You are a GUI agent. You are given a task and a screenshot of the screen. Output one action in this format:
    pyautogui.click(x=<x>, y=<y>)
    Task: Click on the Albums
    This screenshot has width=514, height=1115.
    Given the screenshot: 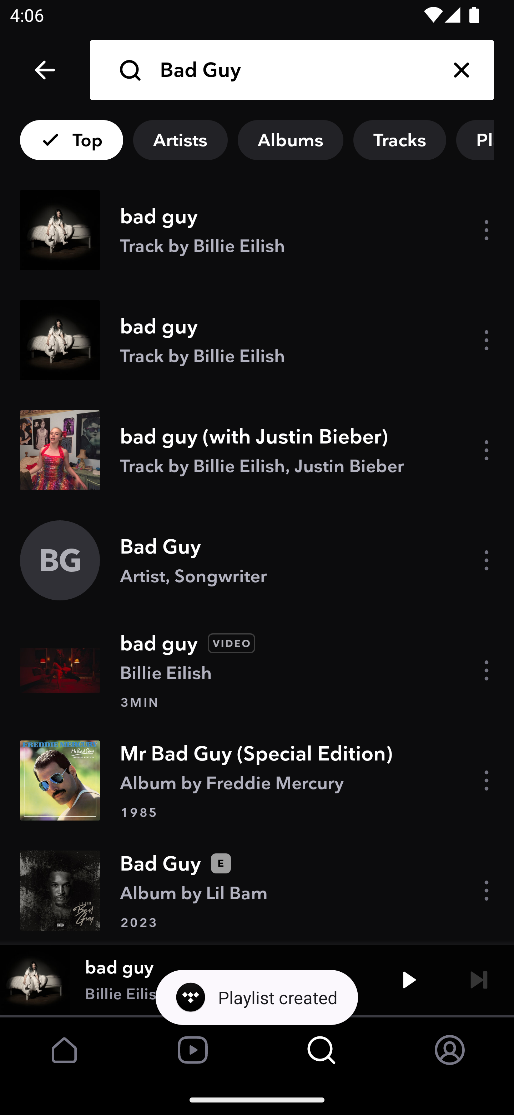 What is the action you would take?
    pyautogui.click(x=290, y=140)
    